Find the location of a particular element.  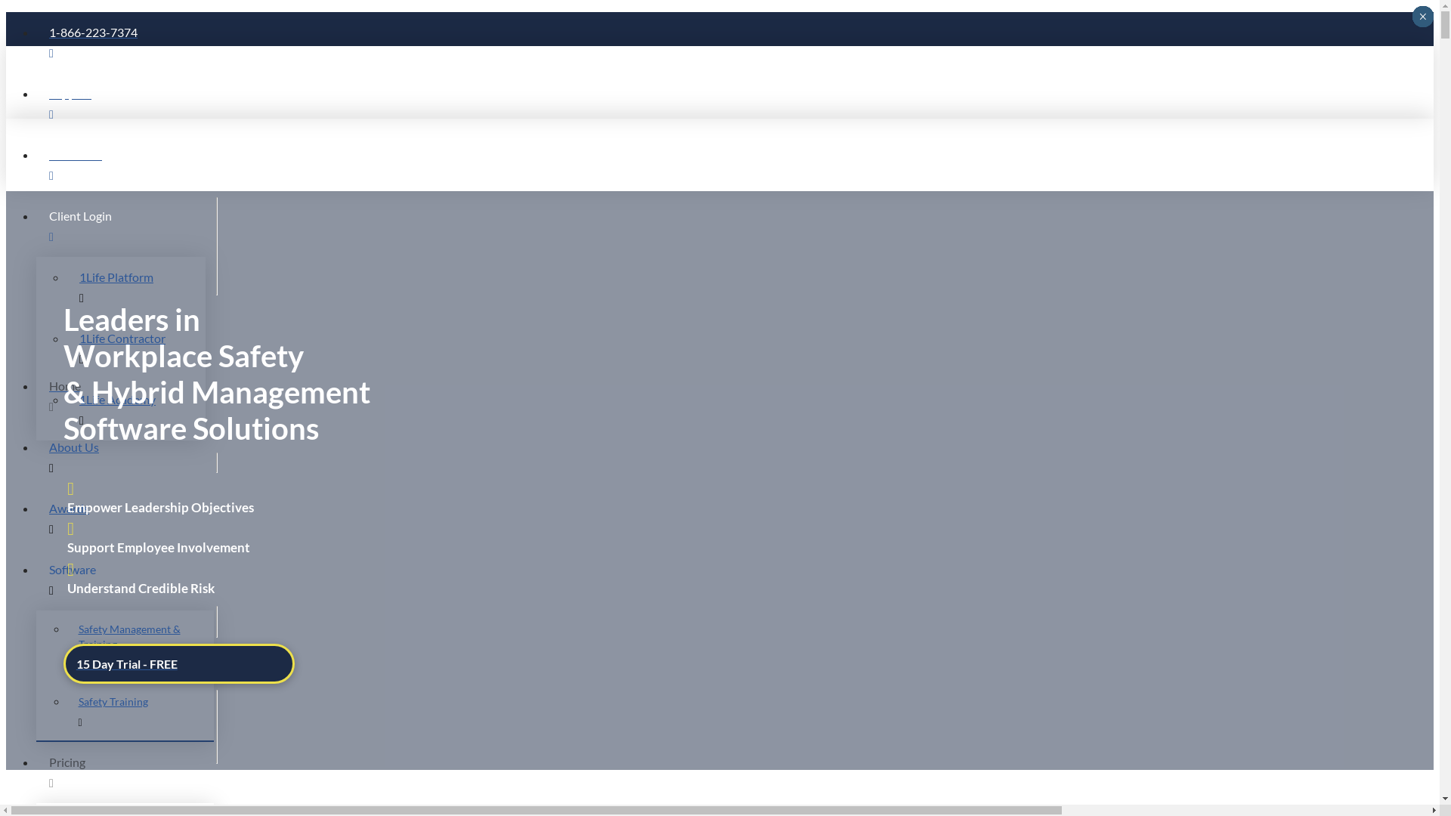

Awards is located at coordinates (735, 518).